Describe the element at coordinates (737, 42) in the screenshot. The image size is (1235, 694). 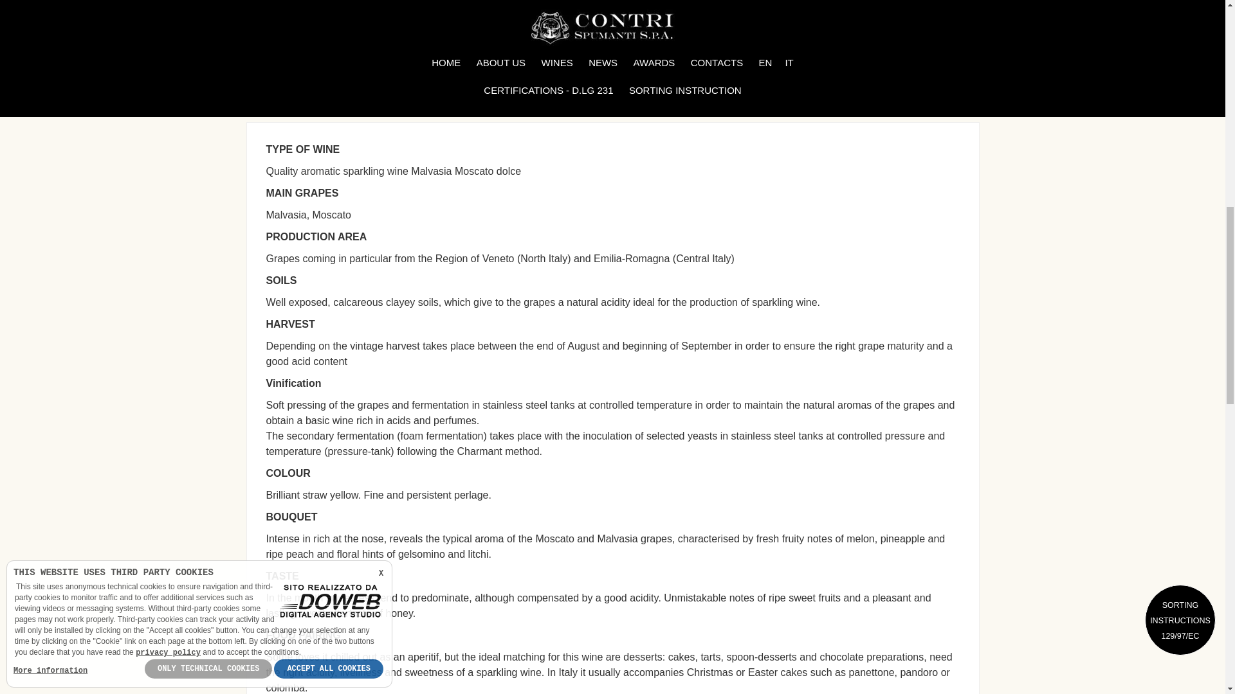
I see `Go back to the wines` at that location.